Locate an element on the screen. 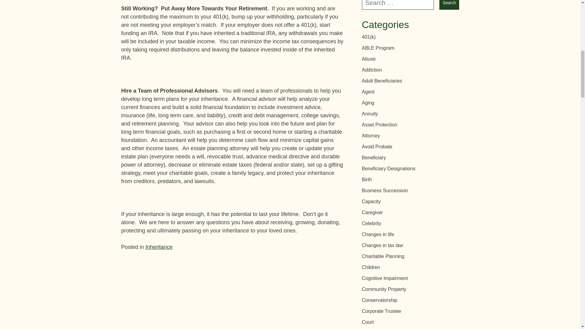 The height and width of the screenshot is (329, 585). Search for: is located at coordinates (398, 5).